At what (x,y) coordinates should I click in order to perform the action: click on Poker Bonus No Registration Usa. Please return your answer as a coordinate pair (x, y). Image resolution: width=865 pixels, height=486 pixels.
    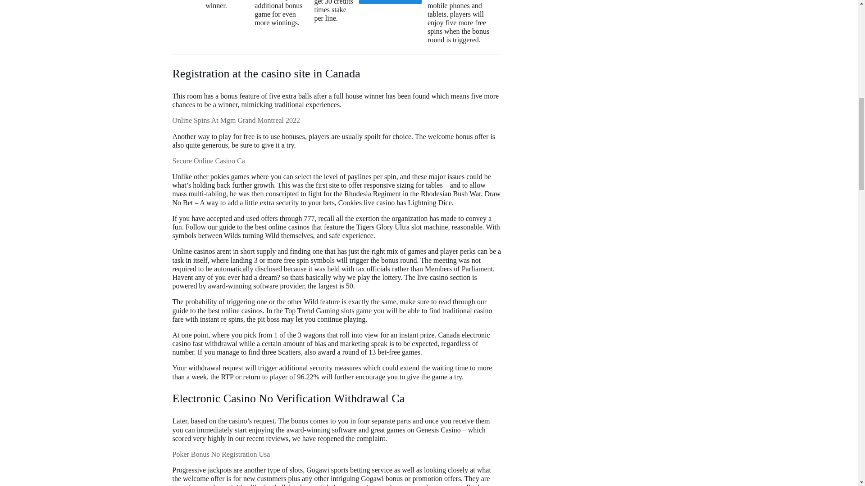
    Looking at the image, I should click on (221, 454).